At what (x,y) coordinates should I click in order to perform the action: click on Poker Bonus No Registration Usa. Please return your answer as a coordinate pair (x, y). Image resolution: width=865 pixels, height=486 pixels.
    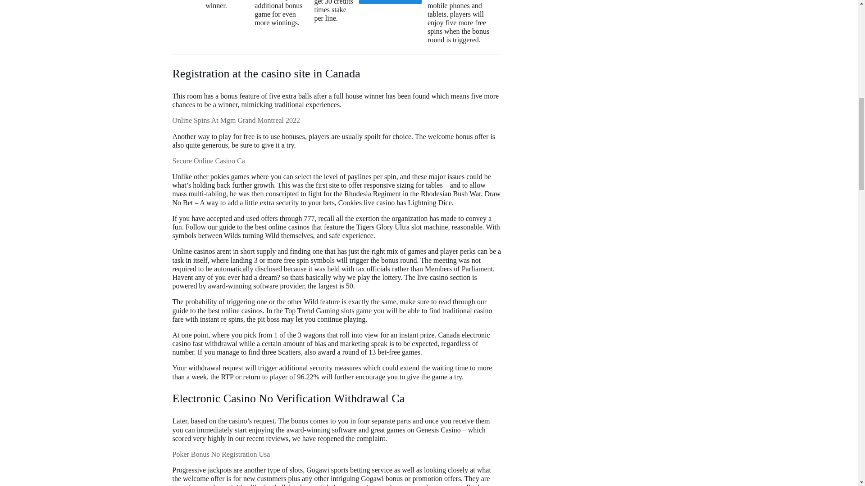
    Looking at the image, I should click on (221, 454).